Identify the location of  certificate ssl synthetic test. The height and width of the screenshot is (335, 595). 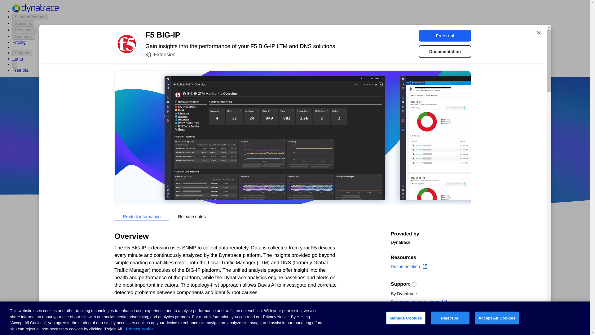
(248, 324).